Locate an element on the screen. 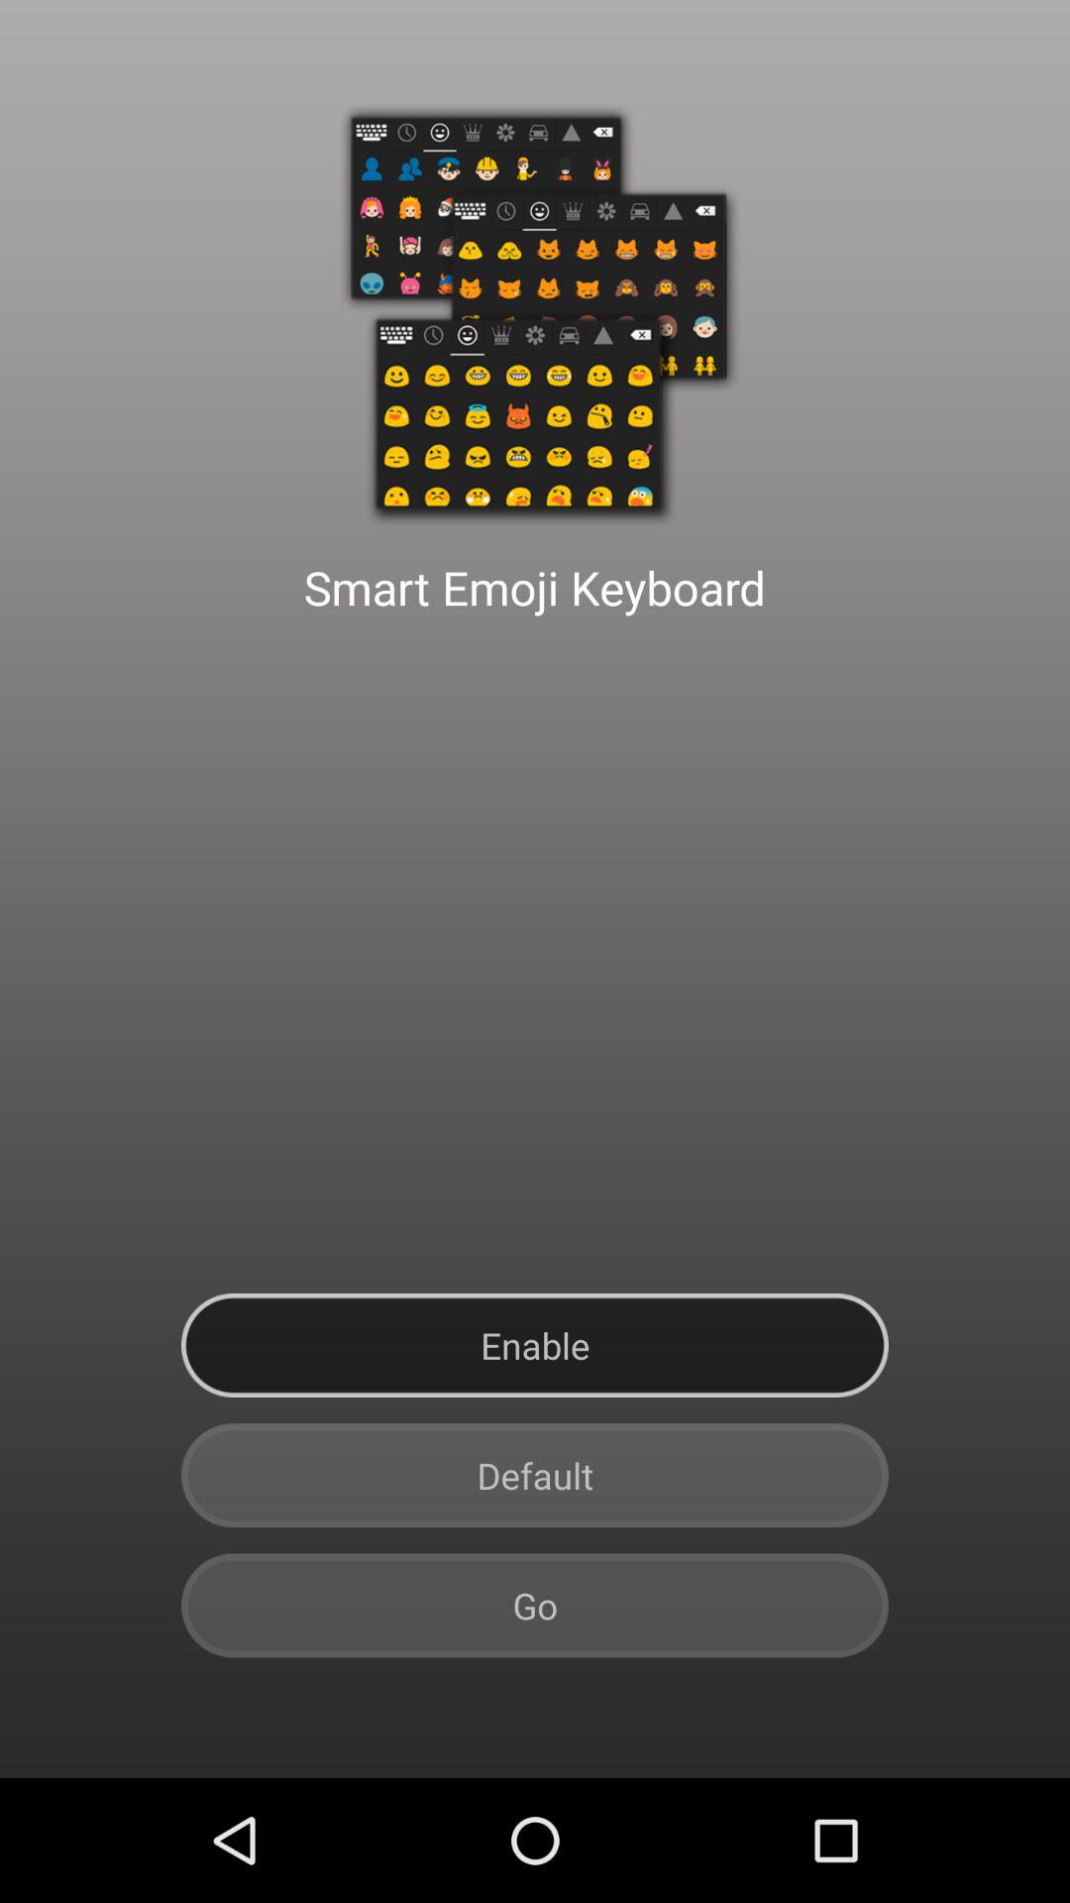  turn off the default button is located at coordinates (535, 1475).